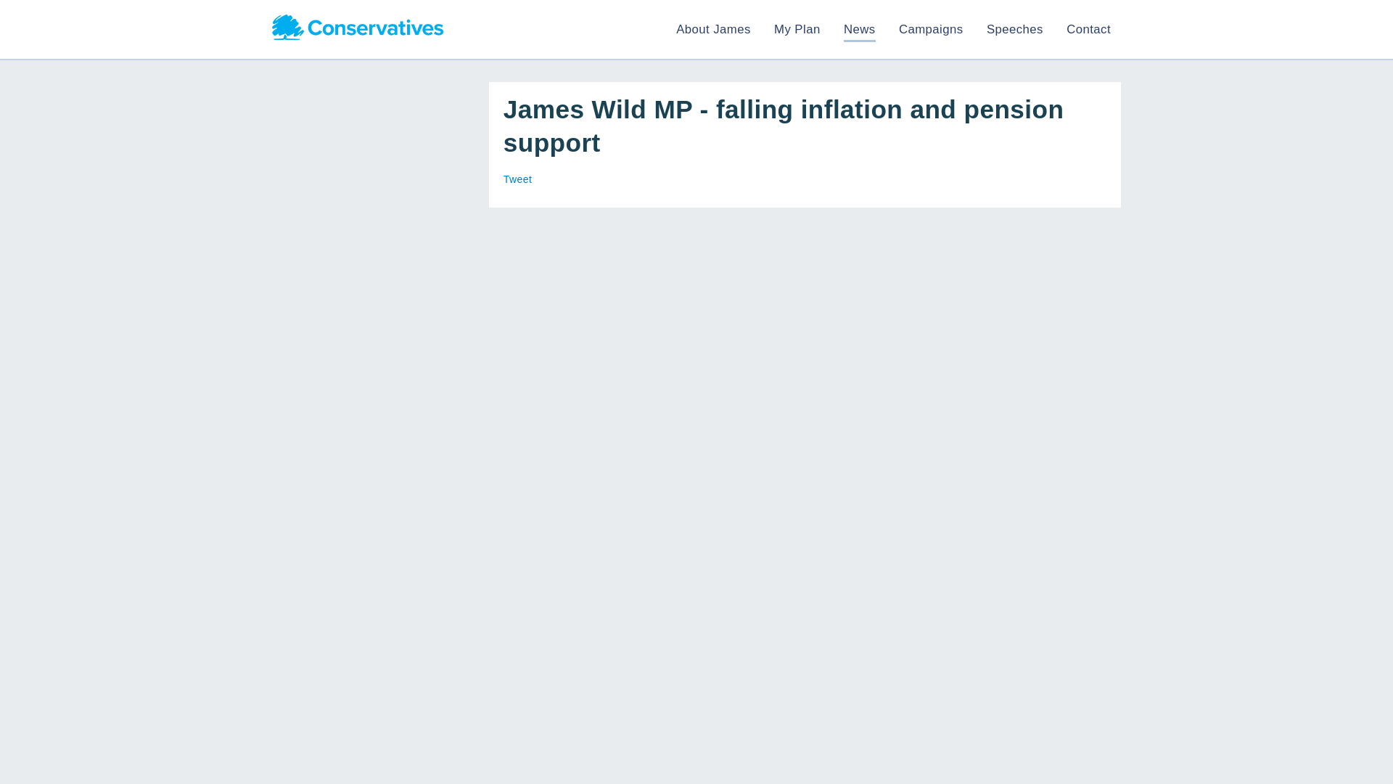 This screenshot has height=784, width=1393. What do you see at coordinates (517, 179) in the screenshot?
I see `Tweet` at bounding box center [517, 179].